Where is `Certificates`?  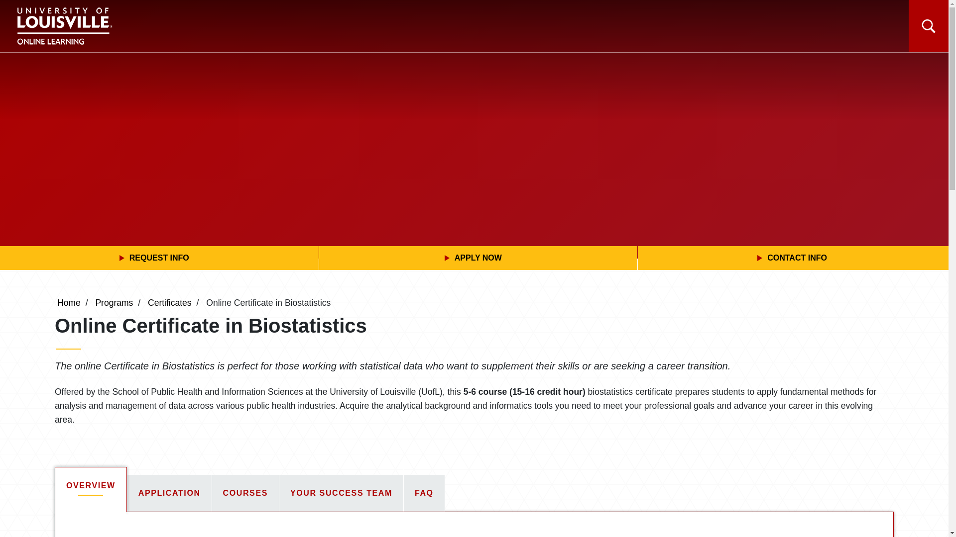 Certificates is located at coordinates (170, 302).